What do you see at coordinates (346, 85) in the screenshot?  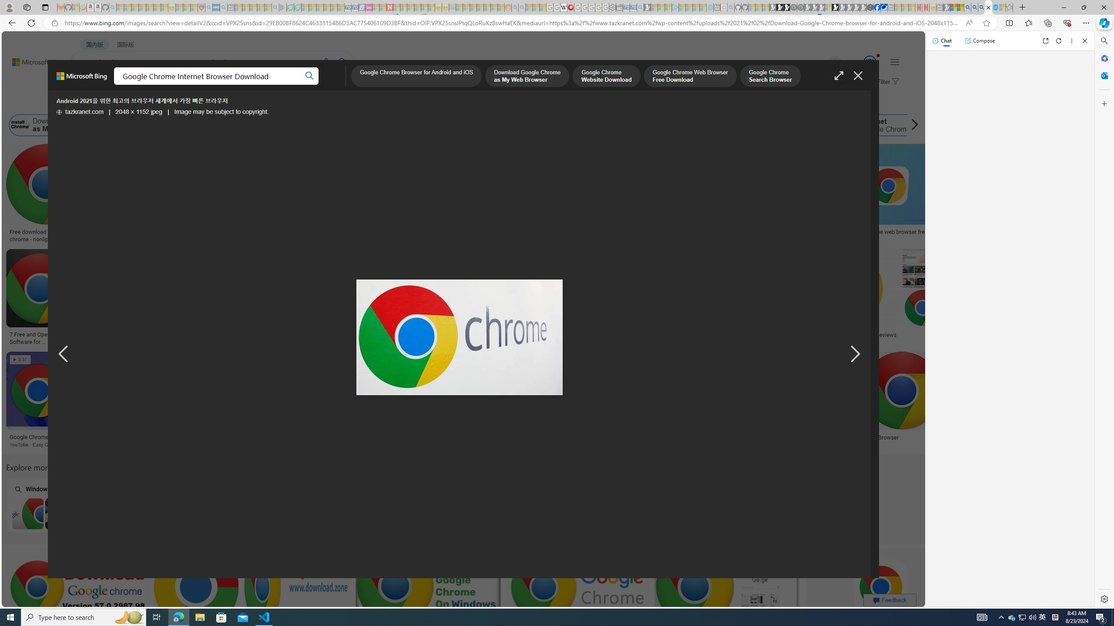 I see `MORE` at bounding box center [346, 85].